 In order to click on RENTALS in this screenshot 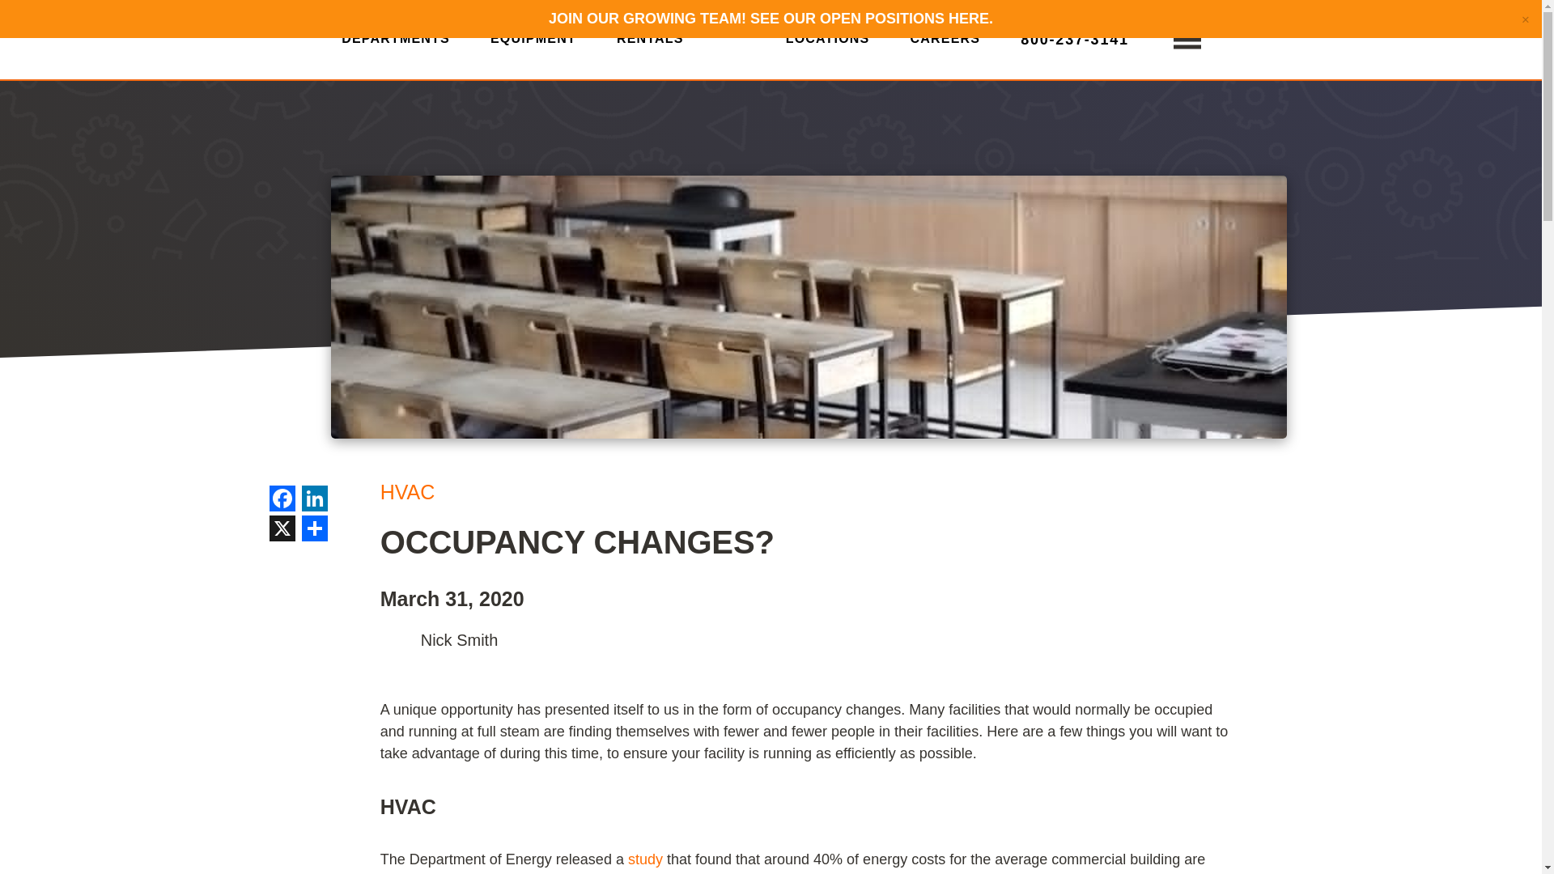, I will do `click(650, 45)`.